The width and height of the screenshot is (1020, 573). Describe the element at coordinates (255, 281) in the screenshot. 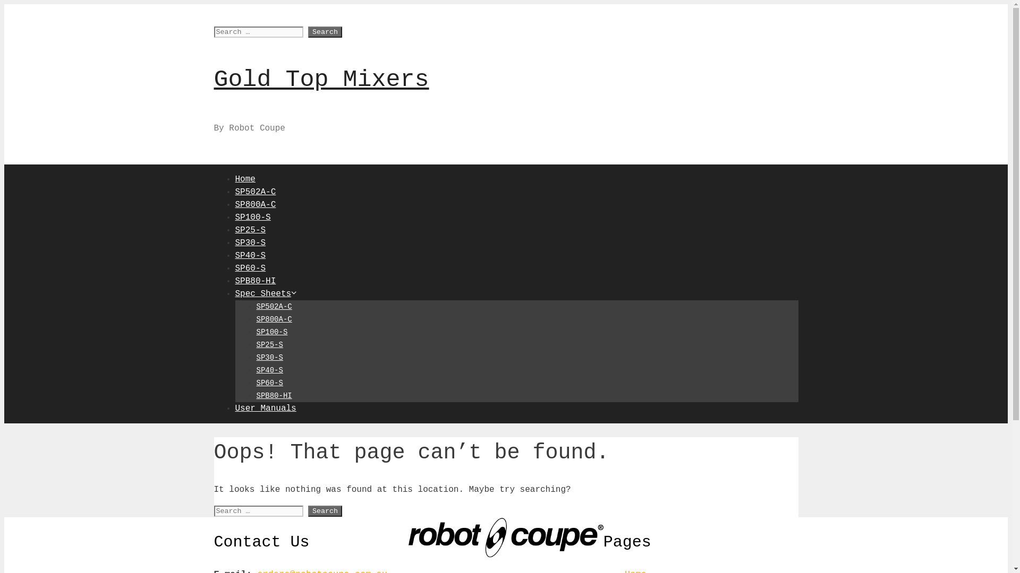

I see `SPB80-HI` at that location.